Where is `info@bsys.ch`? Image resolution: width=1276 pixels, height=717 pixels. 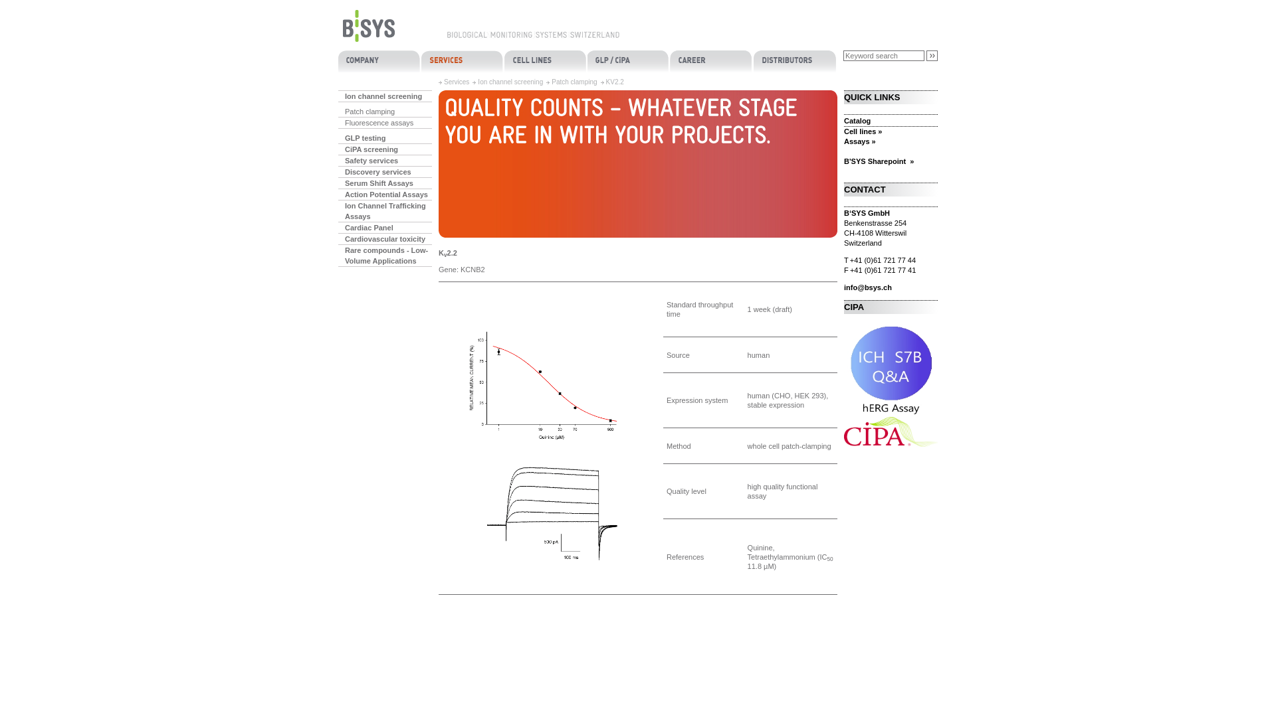
info@bsys.ch is located at coordinates (891, 288).